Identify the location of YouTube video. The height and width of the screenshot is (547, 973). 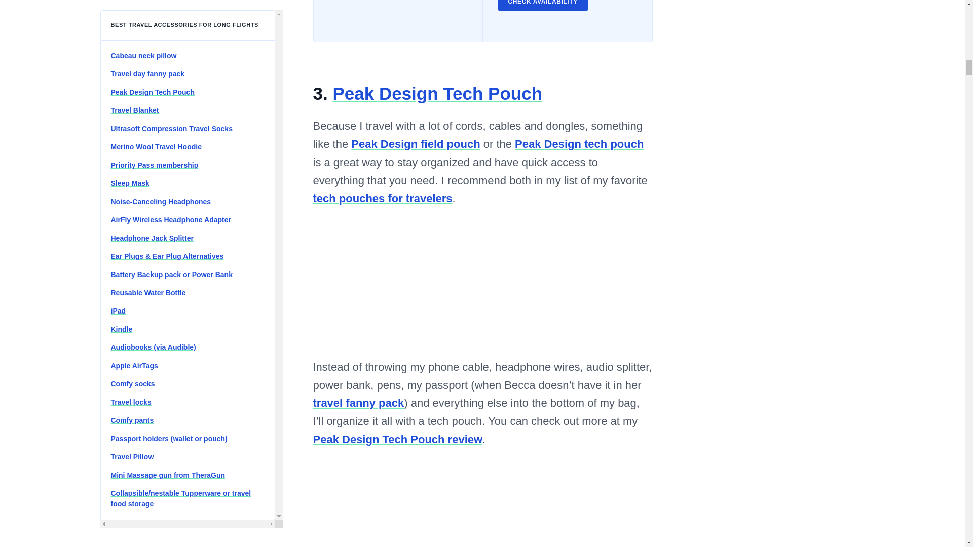
(483, 507).